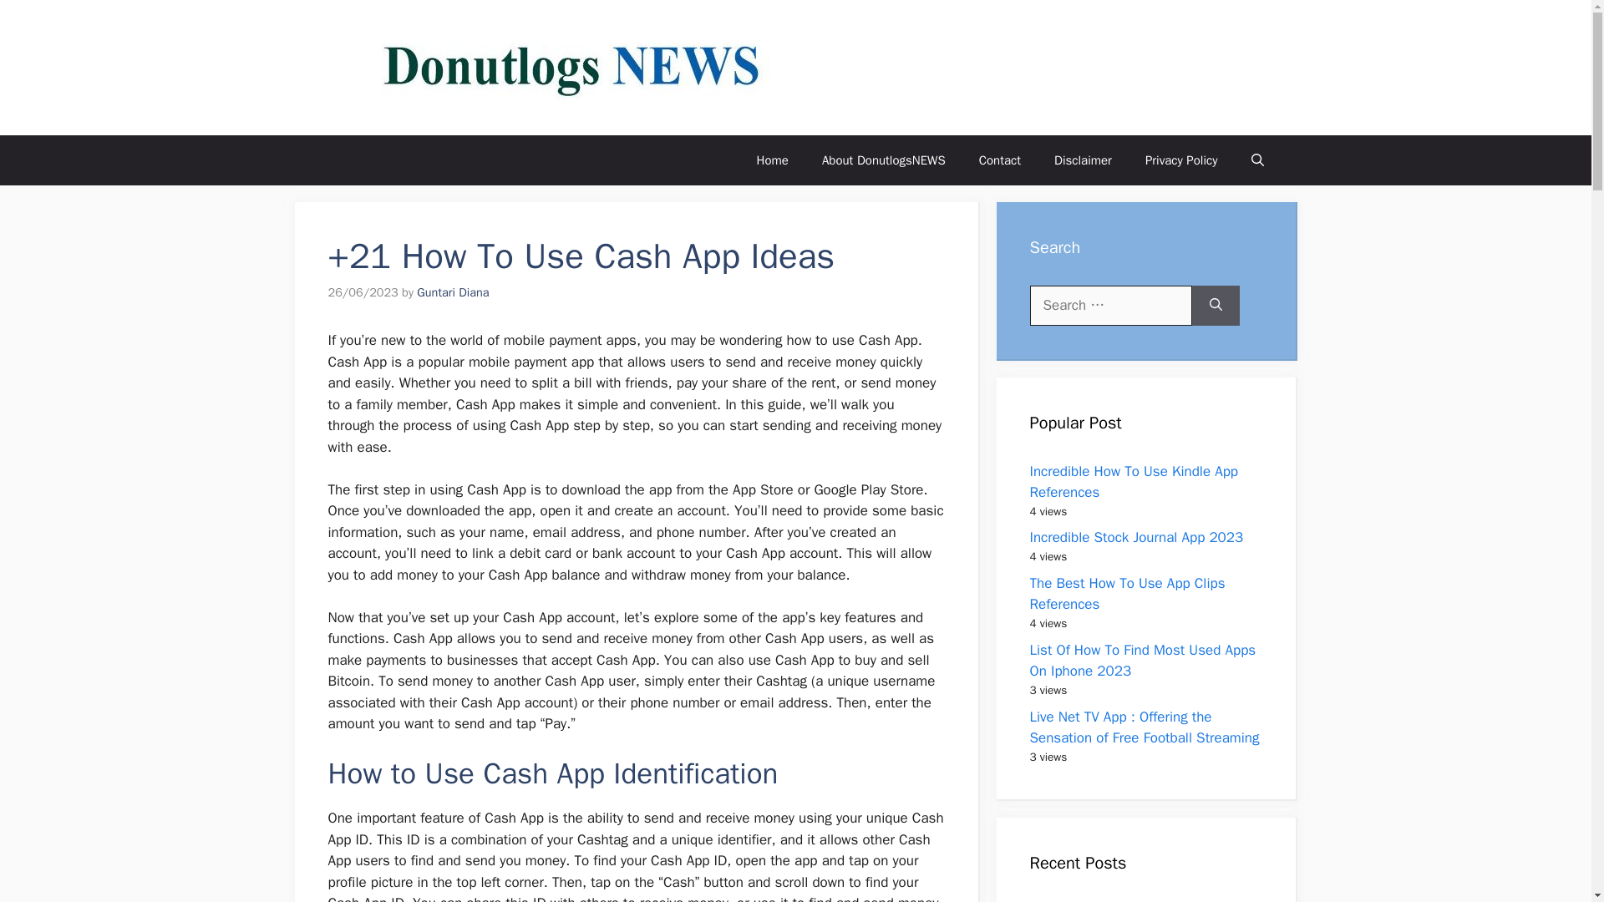 The image size is (1604, 902). I want to click on Disclaimer, so click(1083, 160).